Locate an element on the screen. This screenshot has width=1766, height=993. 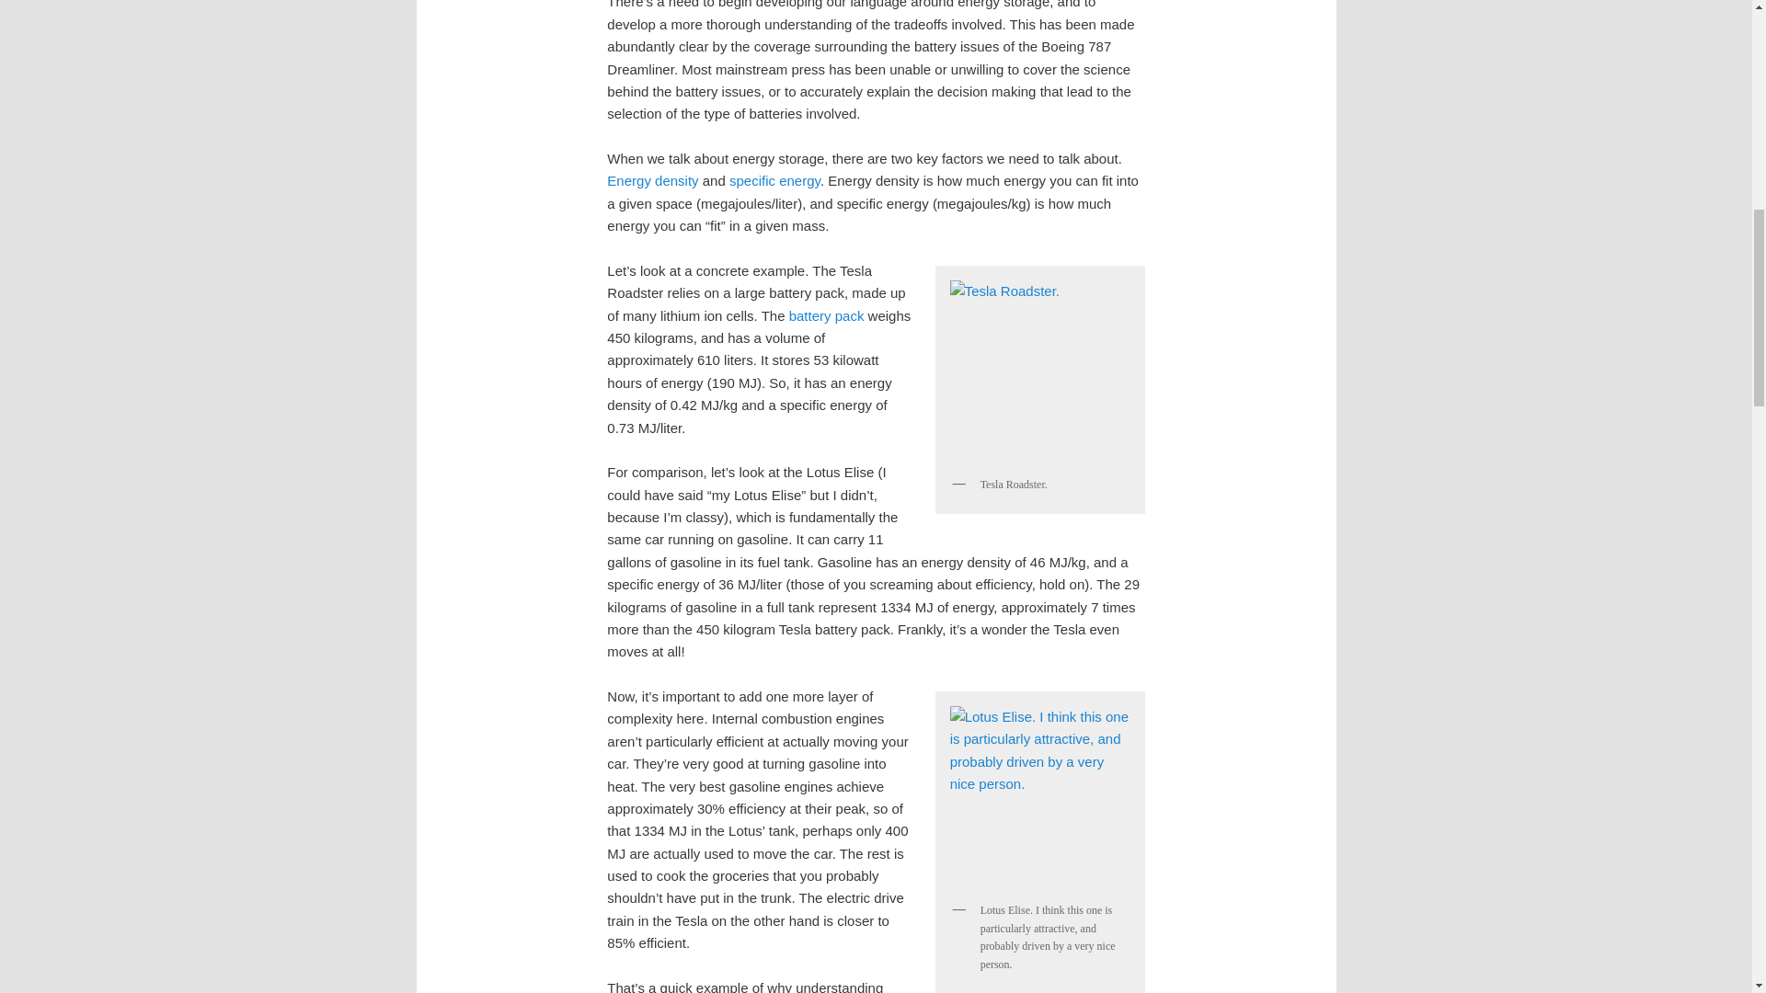
specific energy is located at coordinates (774, 180).